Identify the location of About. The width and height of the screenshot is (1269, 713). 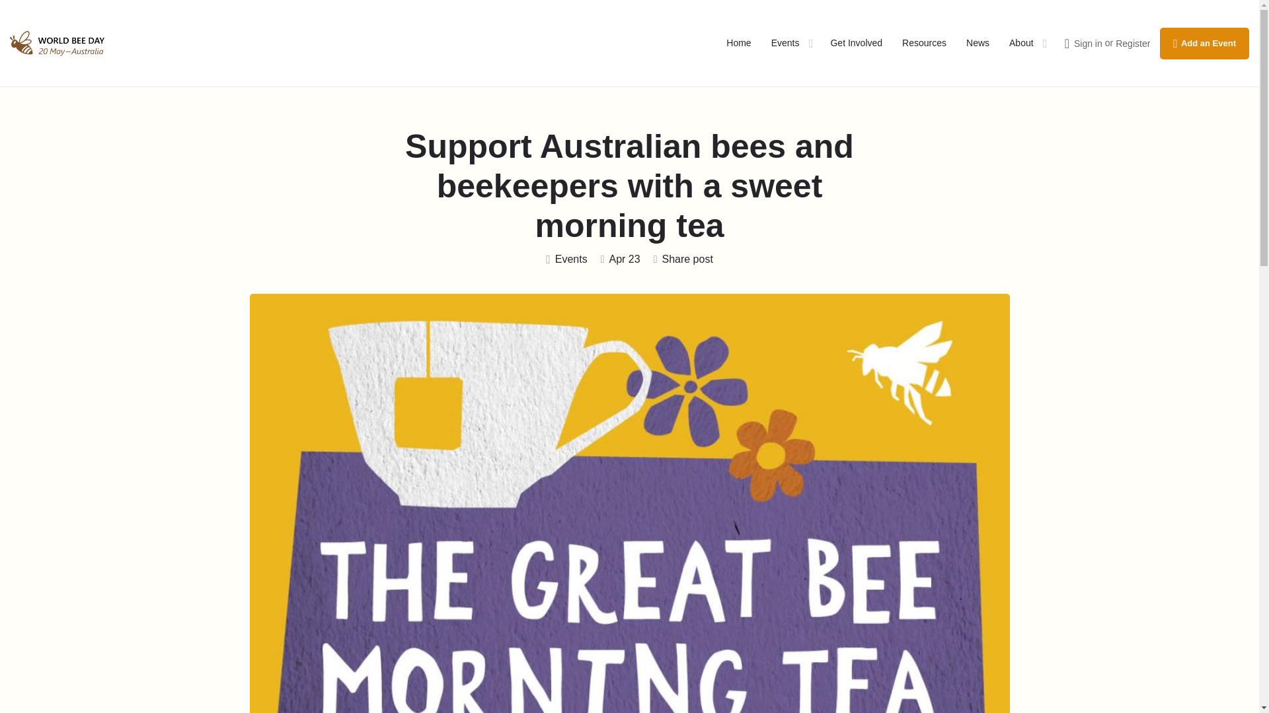
(1021, 44).